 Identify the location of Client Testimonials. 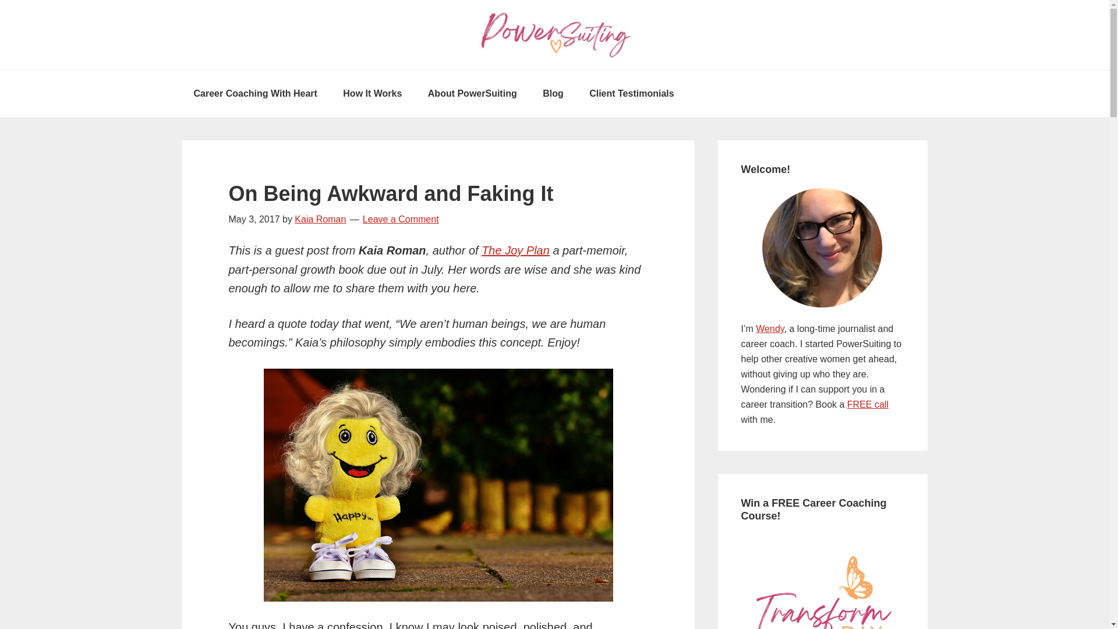
(632, 93).